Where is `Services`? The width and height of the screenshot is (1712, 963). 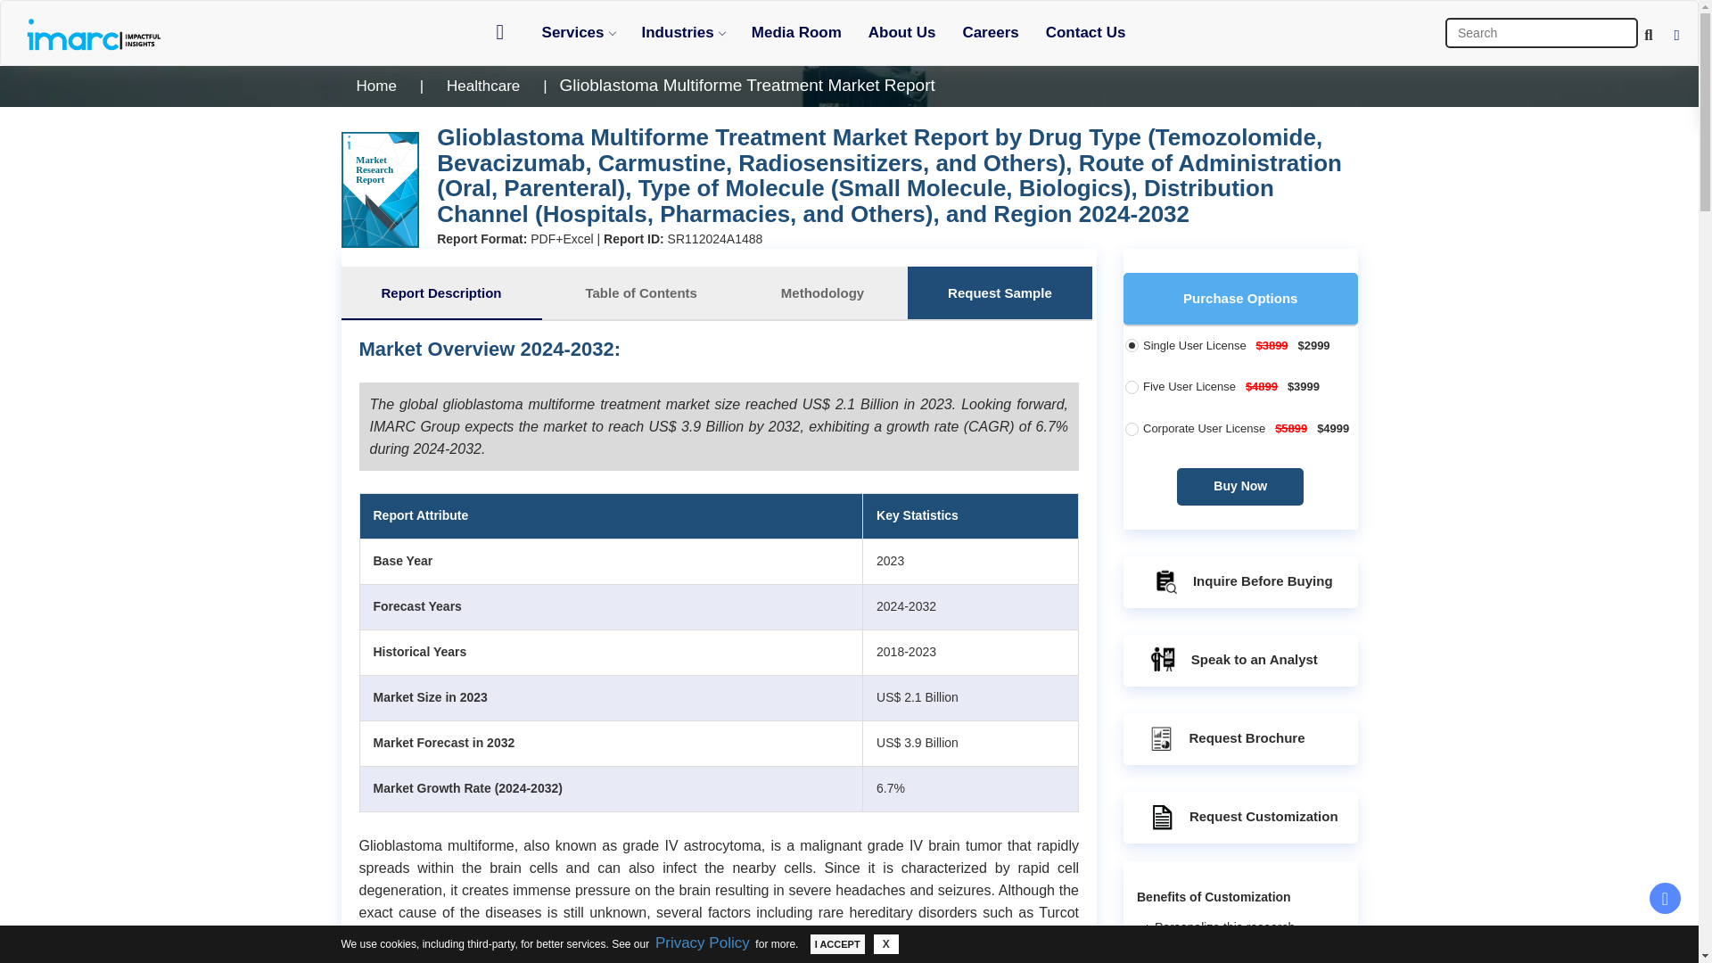 Services is located at coordinates (578, 32).